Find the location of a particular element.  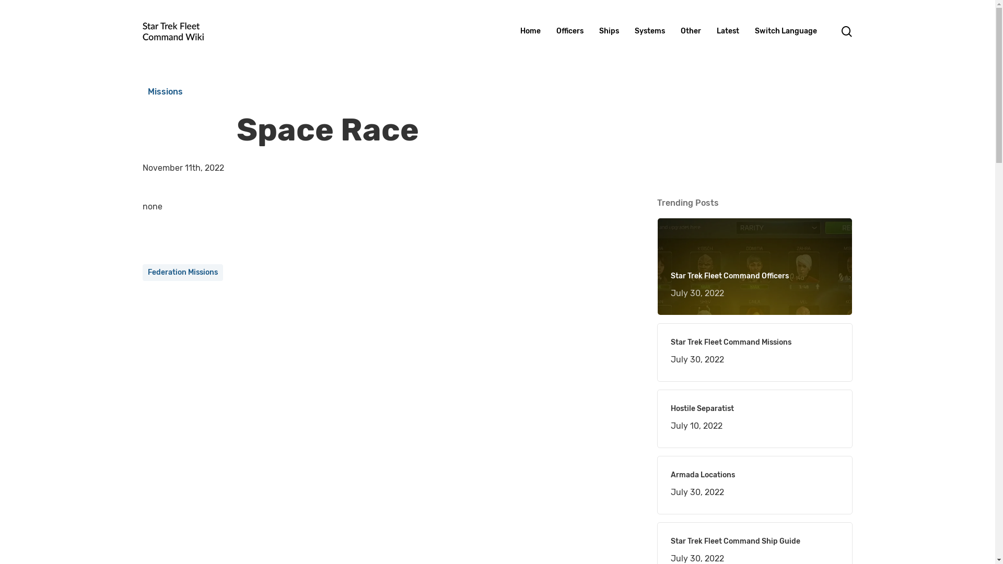

Star Trek Fleet Command Wiki is located at coordinates (218, 547).